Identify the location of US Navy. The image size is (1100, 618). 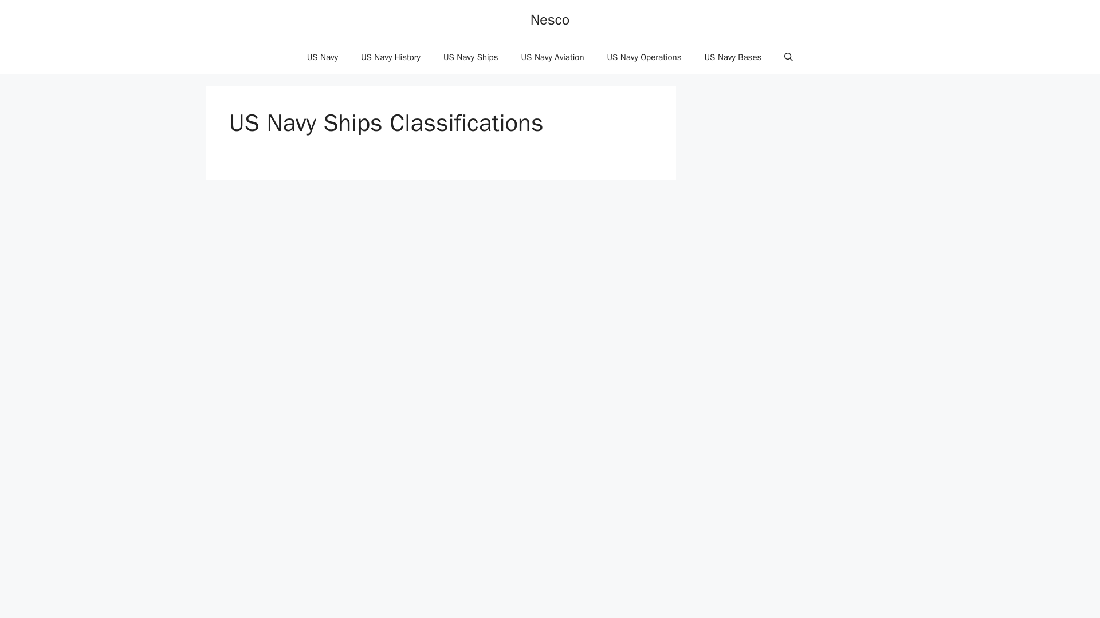
(323, 57).